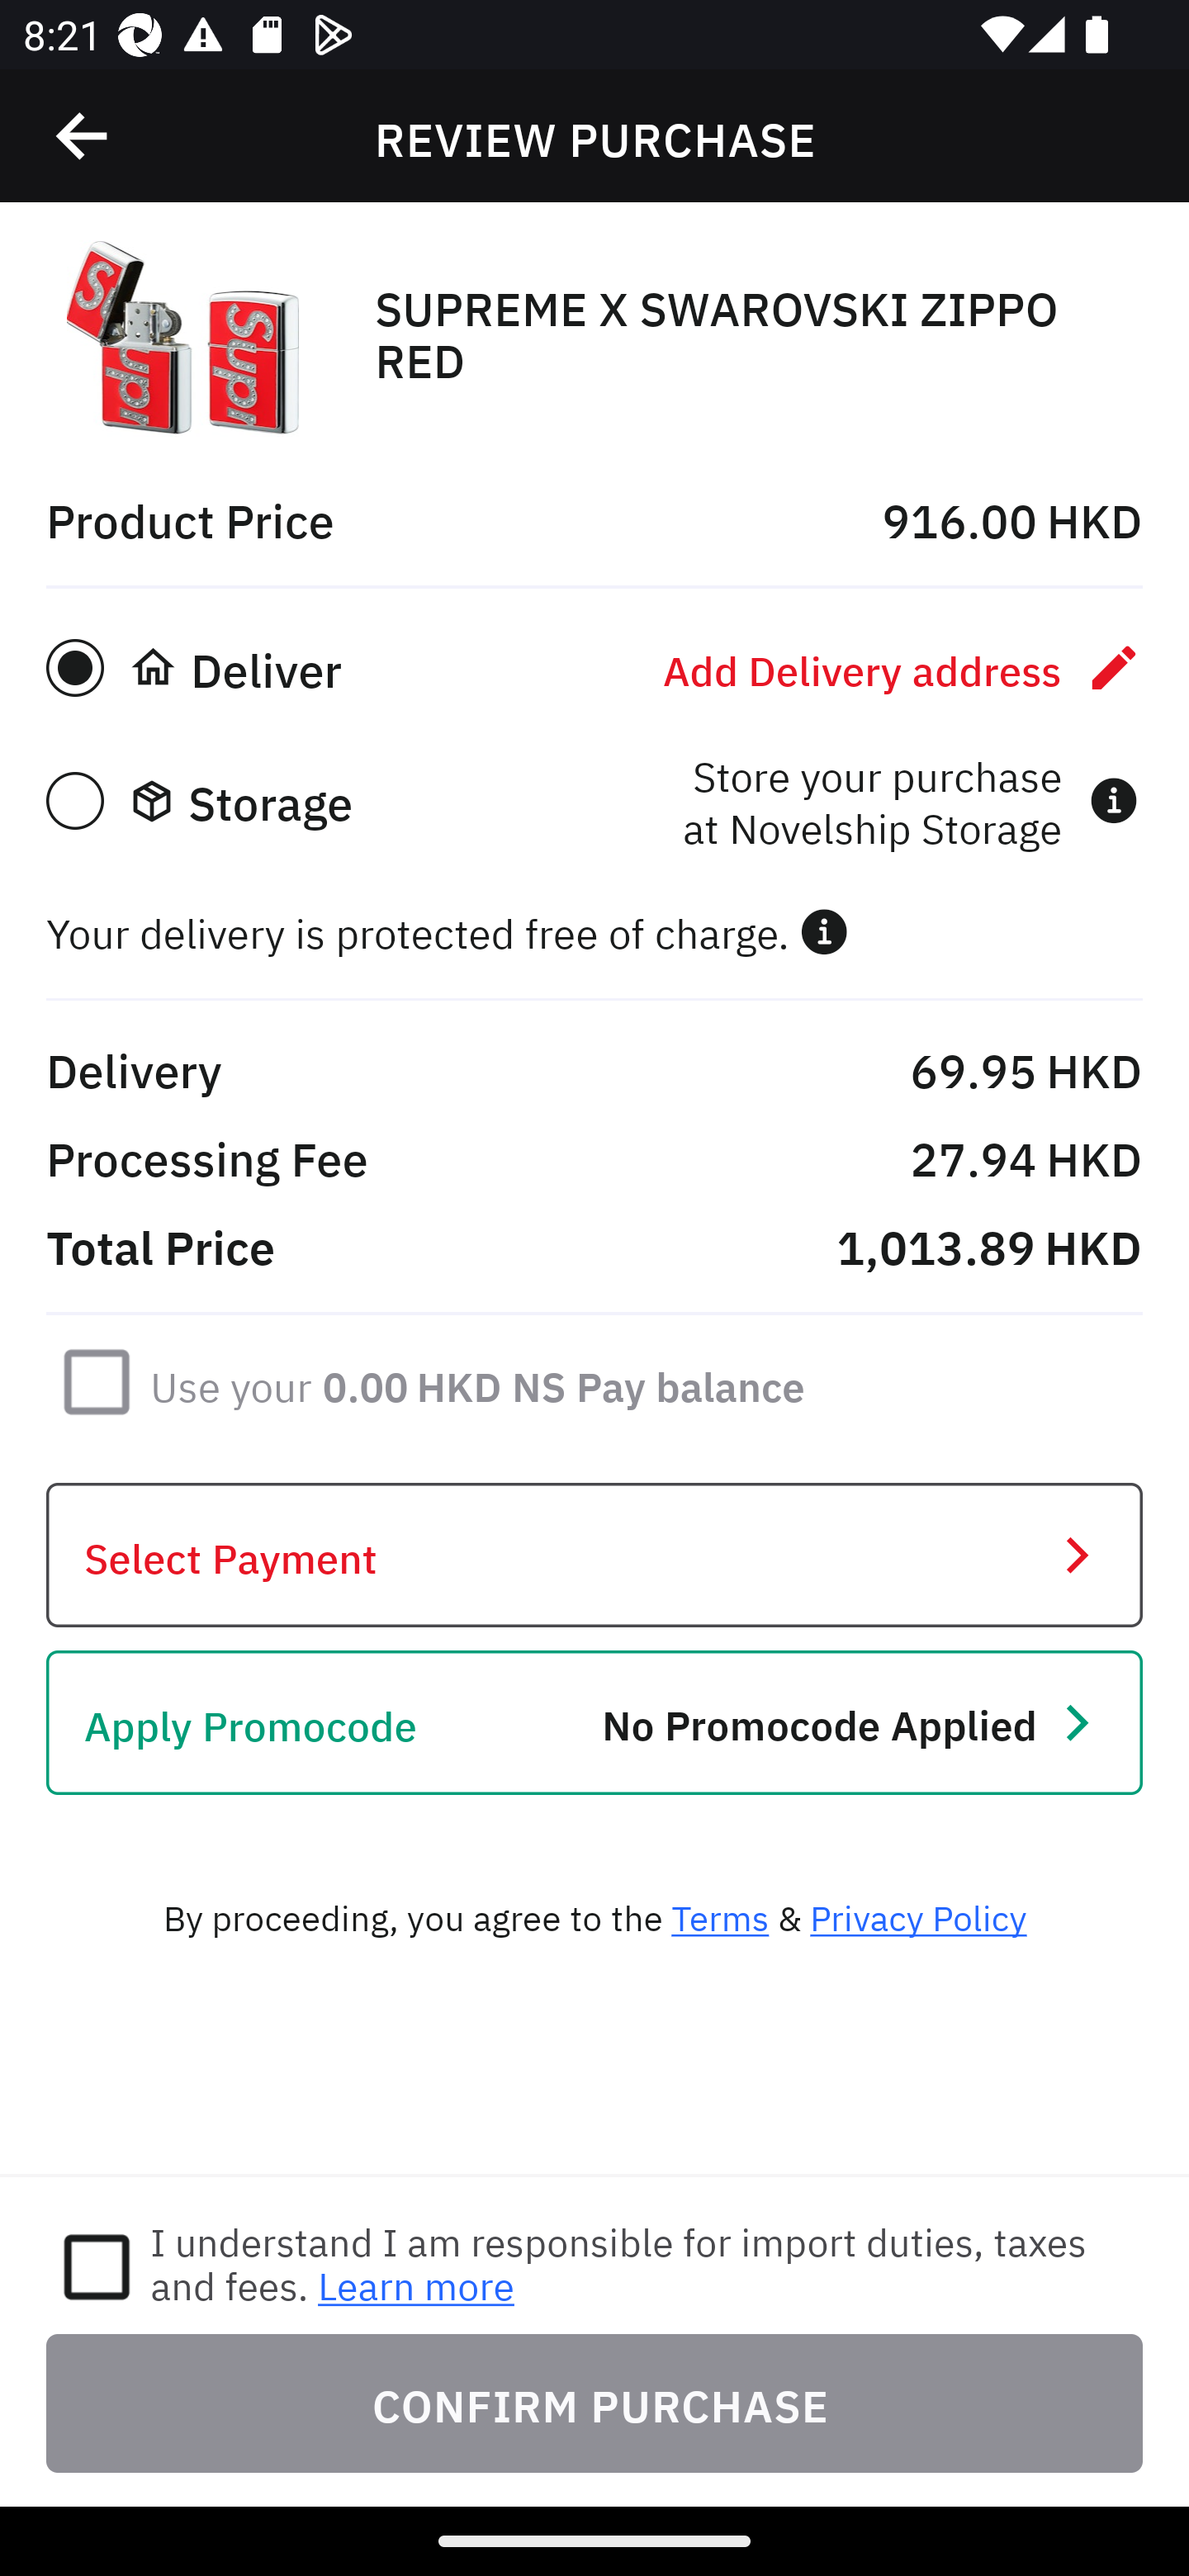 The height and width of the screenshot is (2576, 1189). What do you see at coordinates (477, 1381) in the screenshot?
I see `Use your 0.00 HKD NS Pay balance` at bounding box center [477, 1381].